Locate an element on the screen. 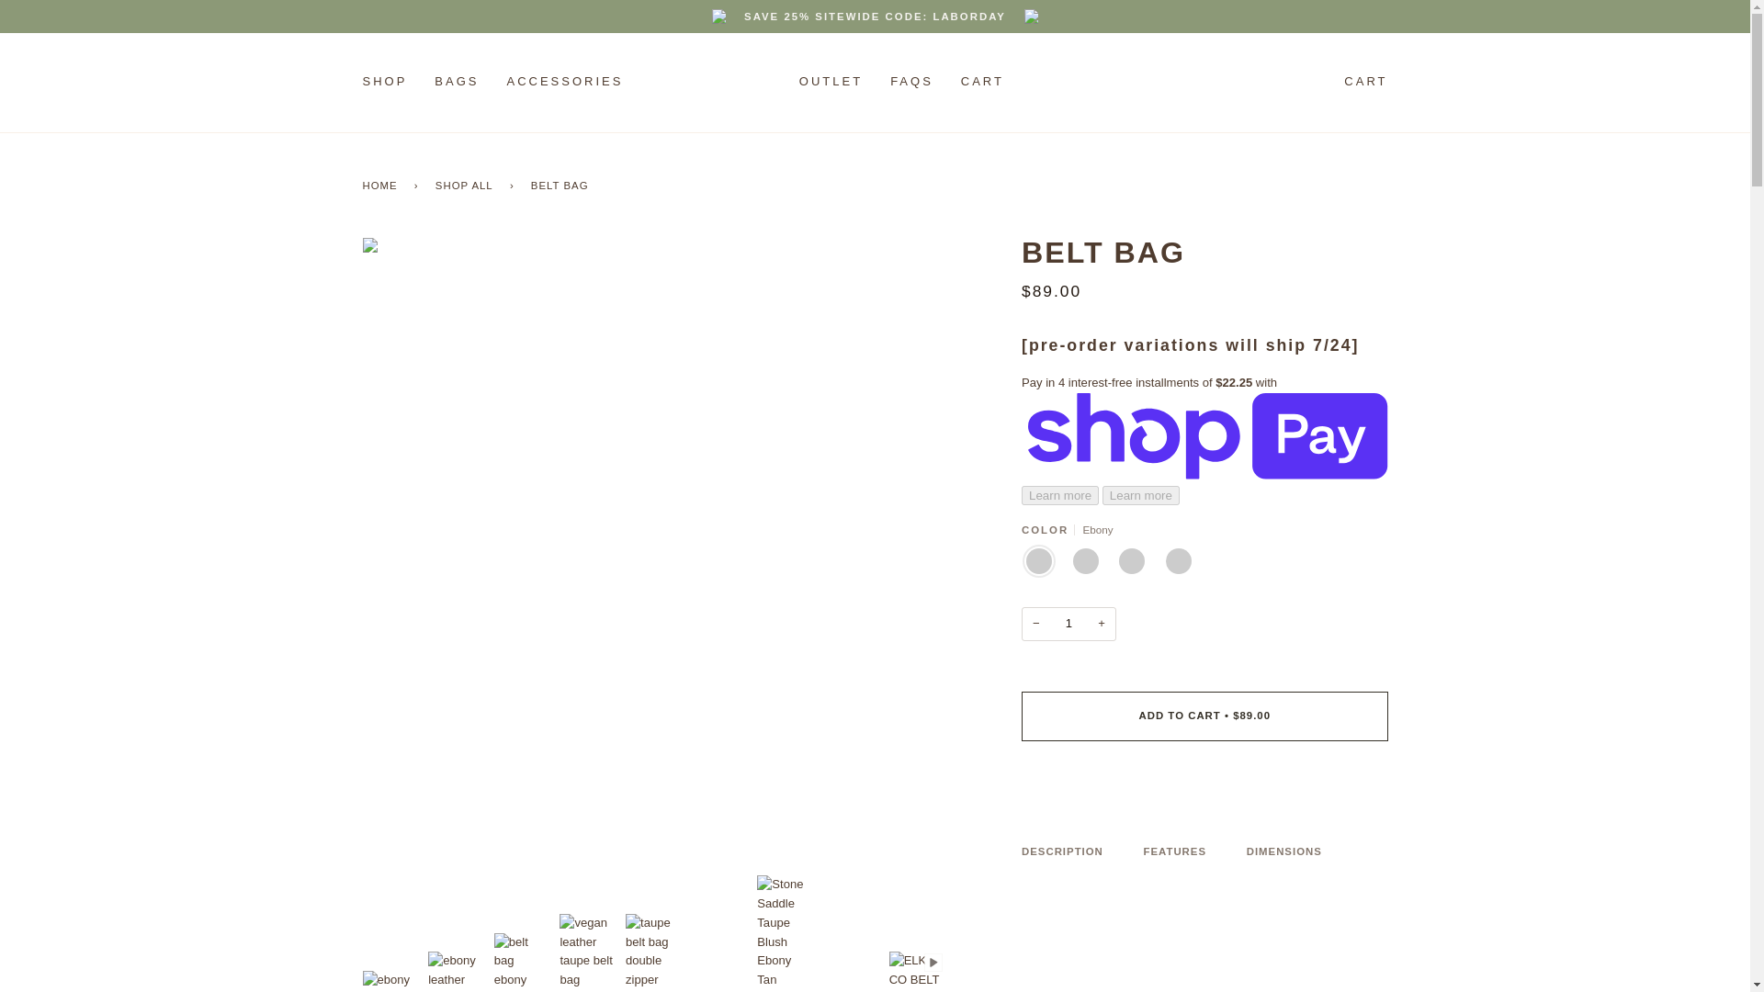  ACCESSORIES is located at coordinates (564, 82).